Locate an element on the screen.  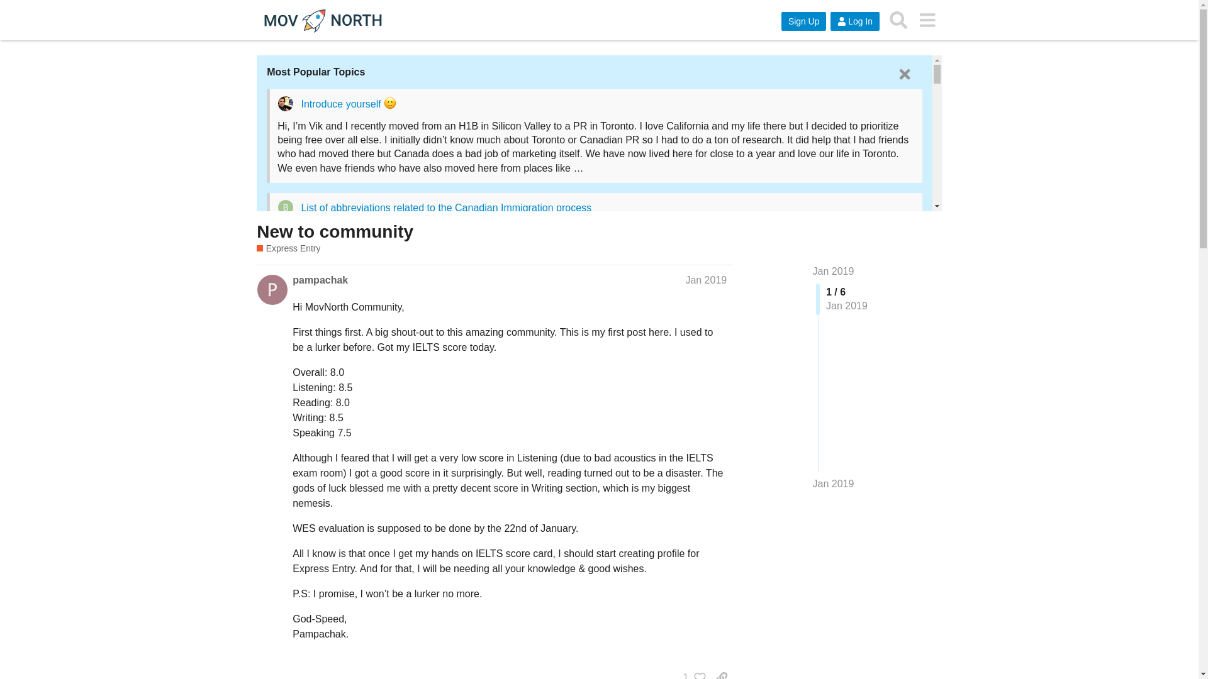
Dismiss this banner is located at coordinates (905, 74).